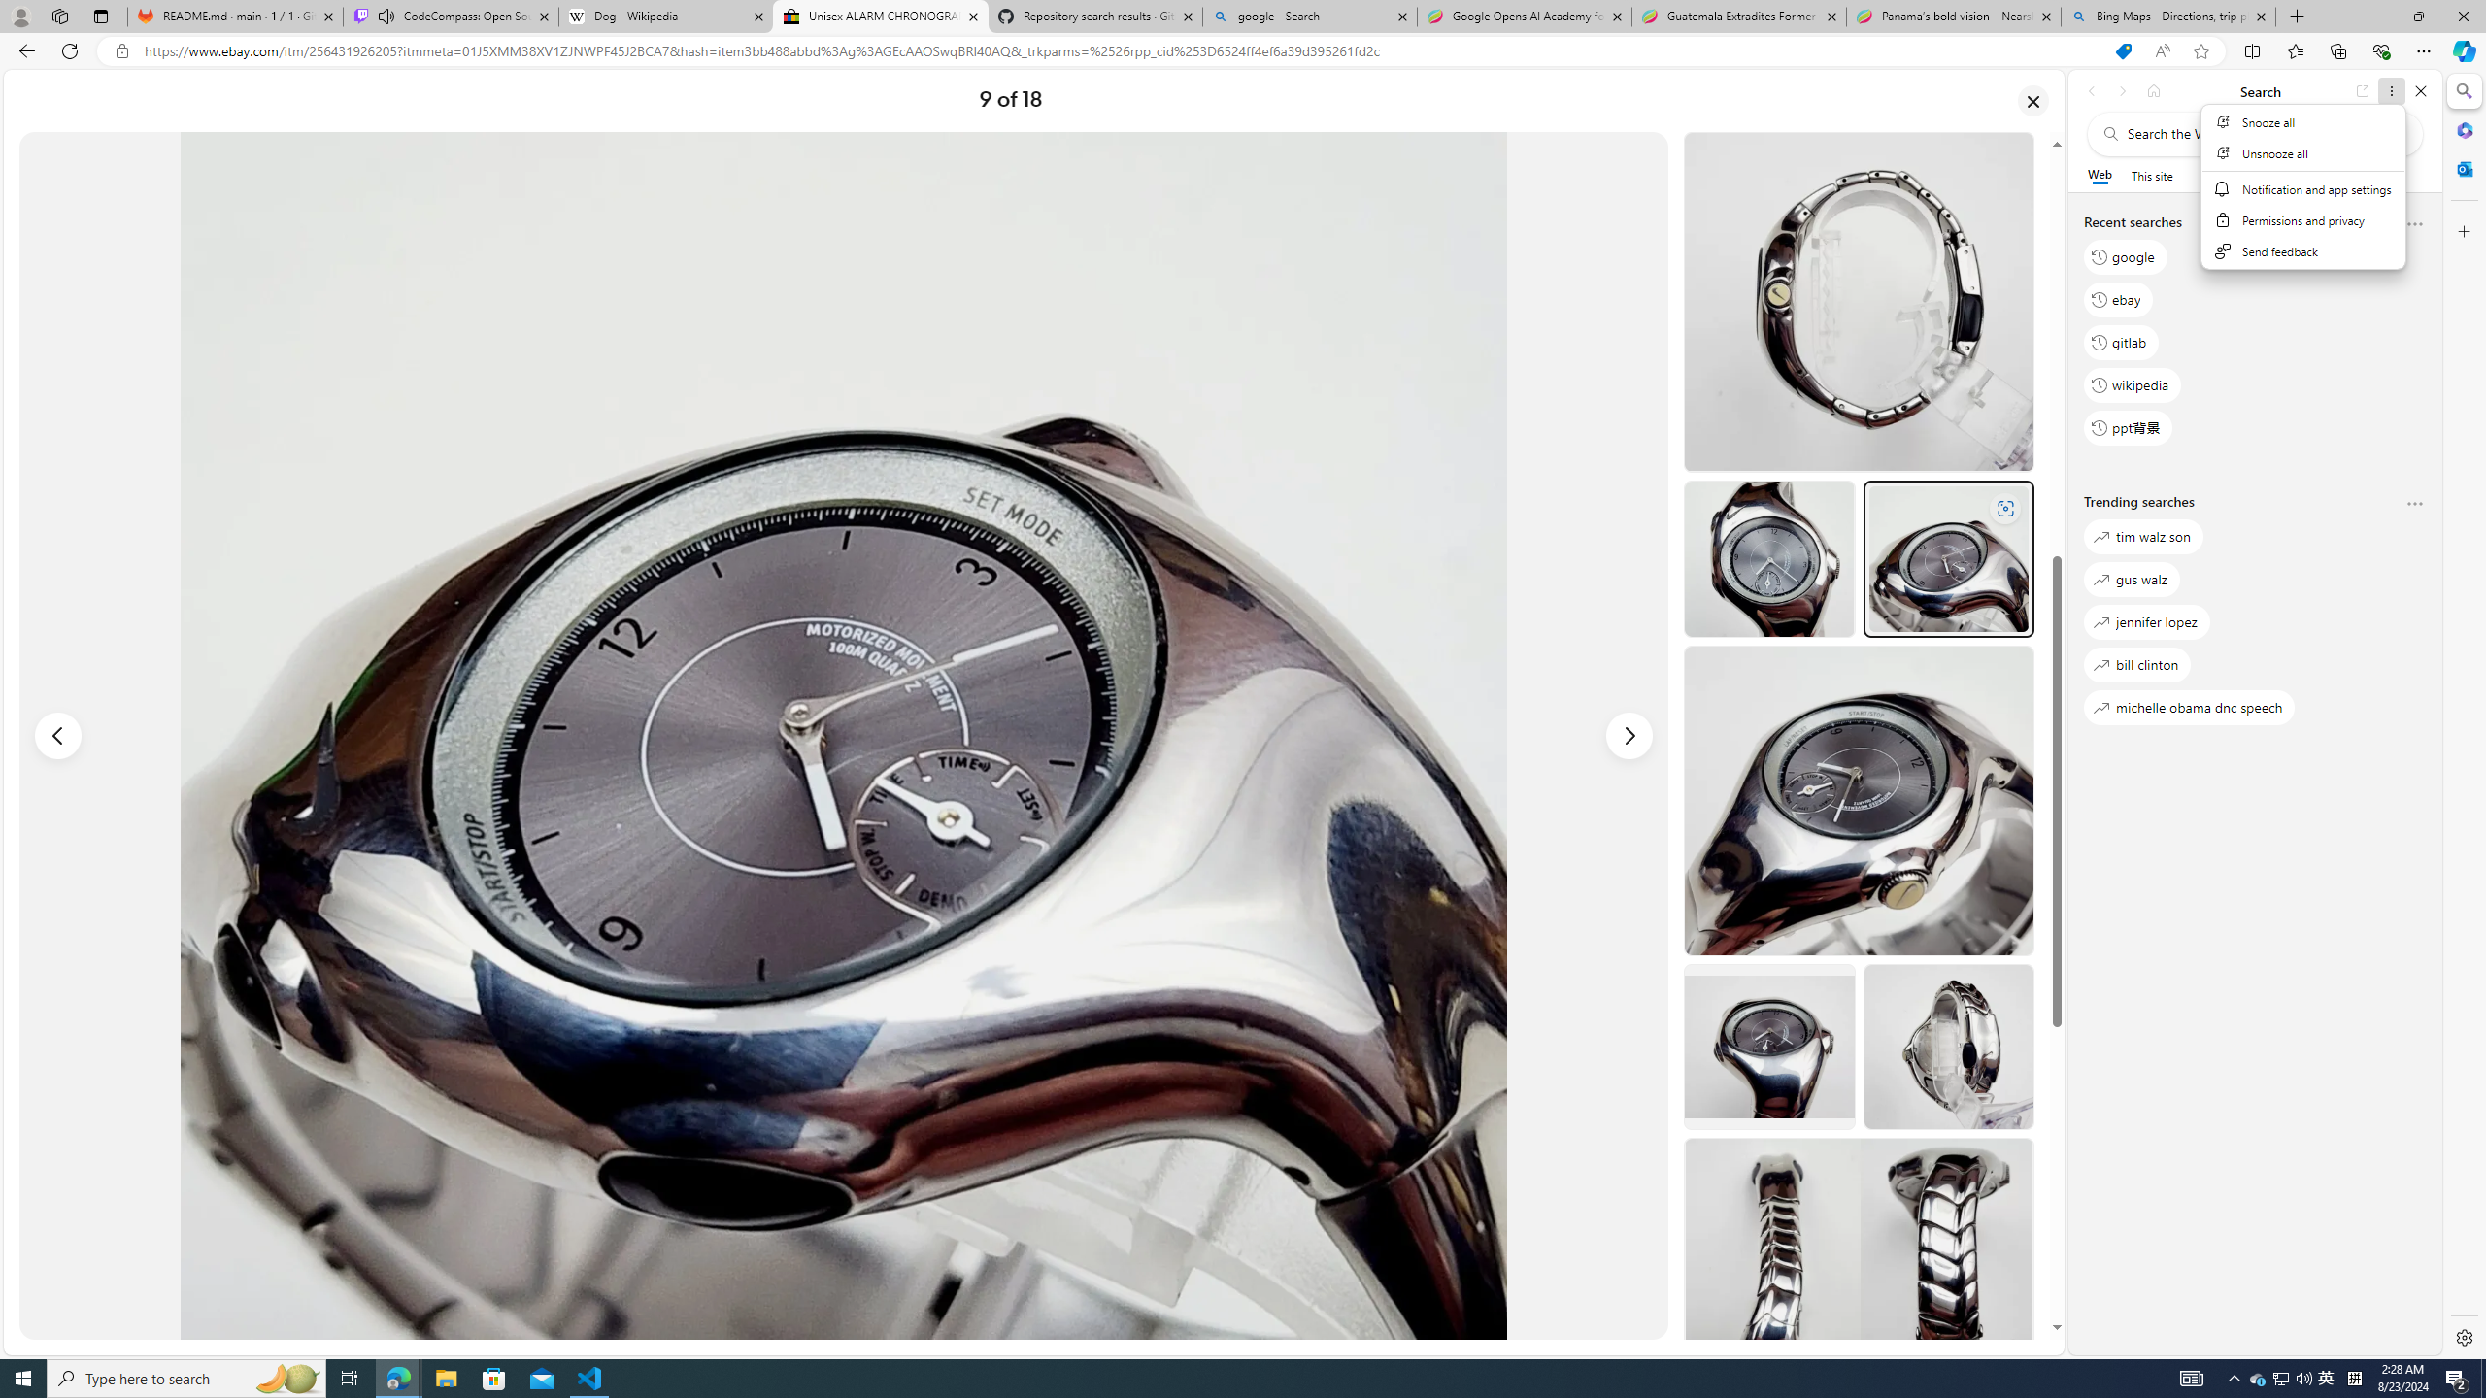 This screenshot has height=1398, width=2486. Describe the element at coordinates (2304, 122) in the screenshot. I see `Snooze all` at that location.